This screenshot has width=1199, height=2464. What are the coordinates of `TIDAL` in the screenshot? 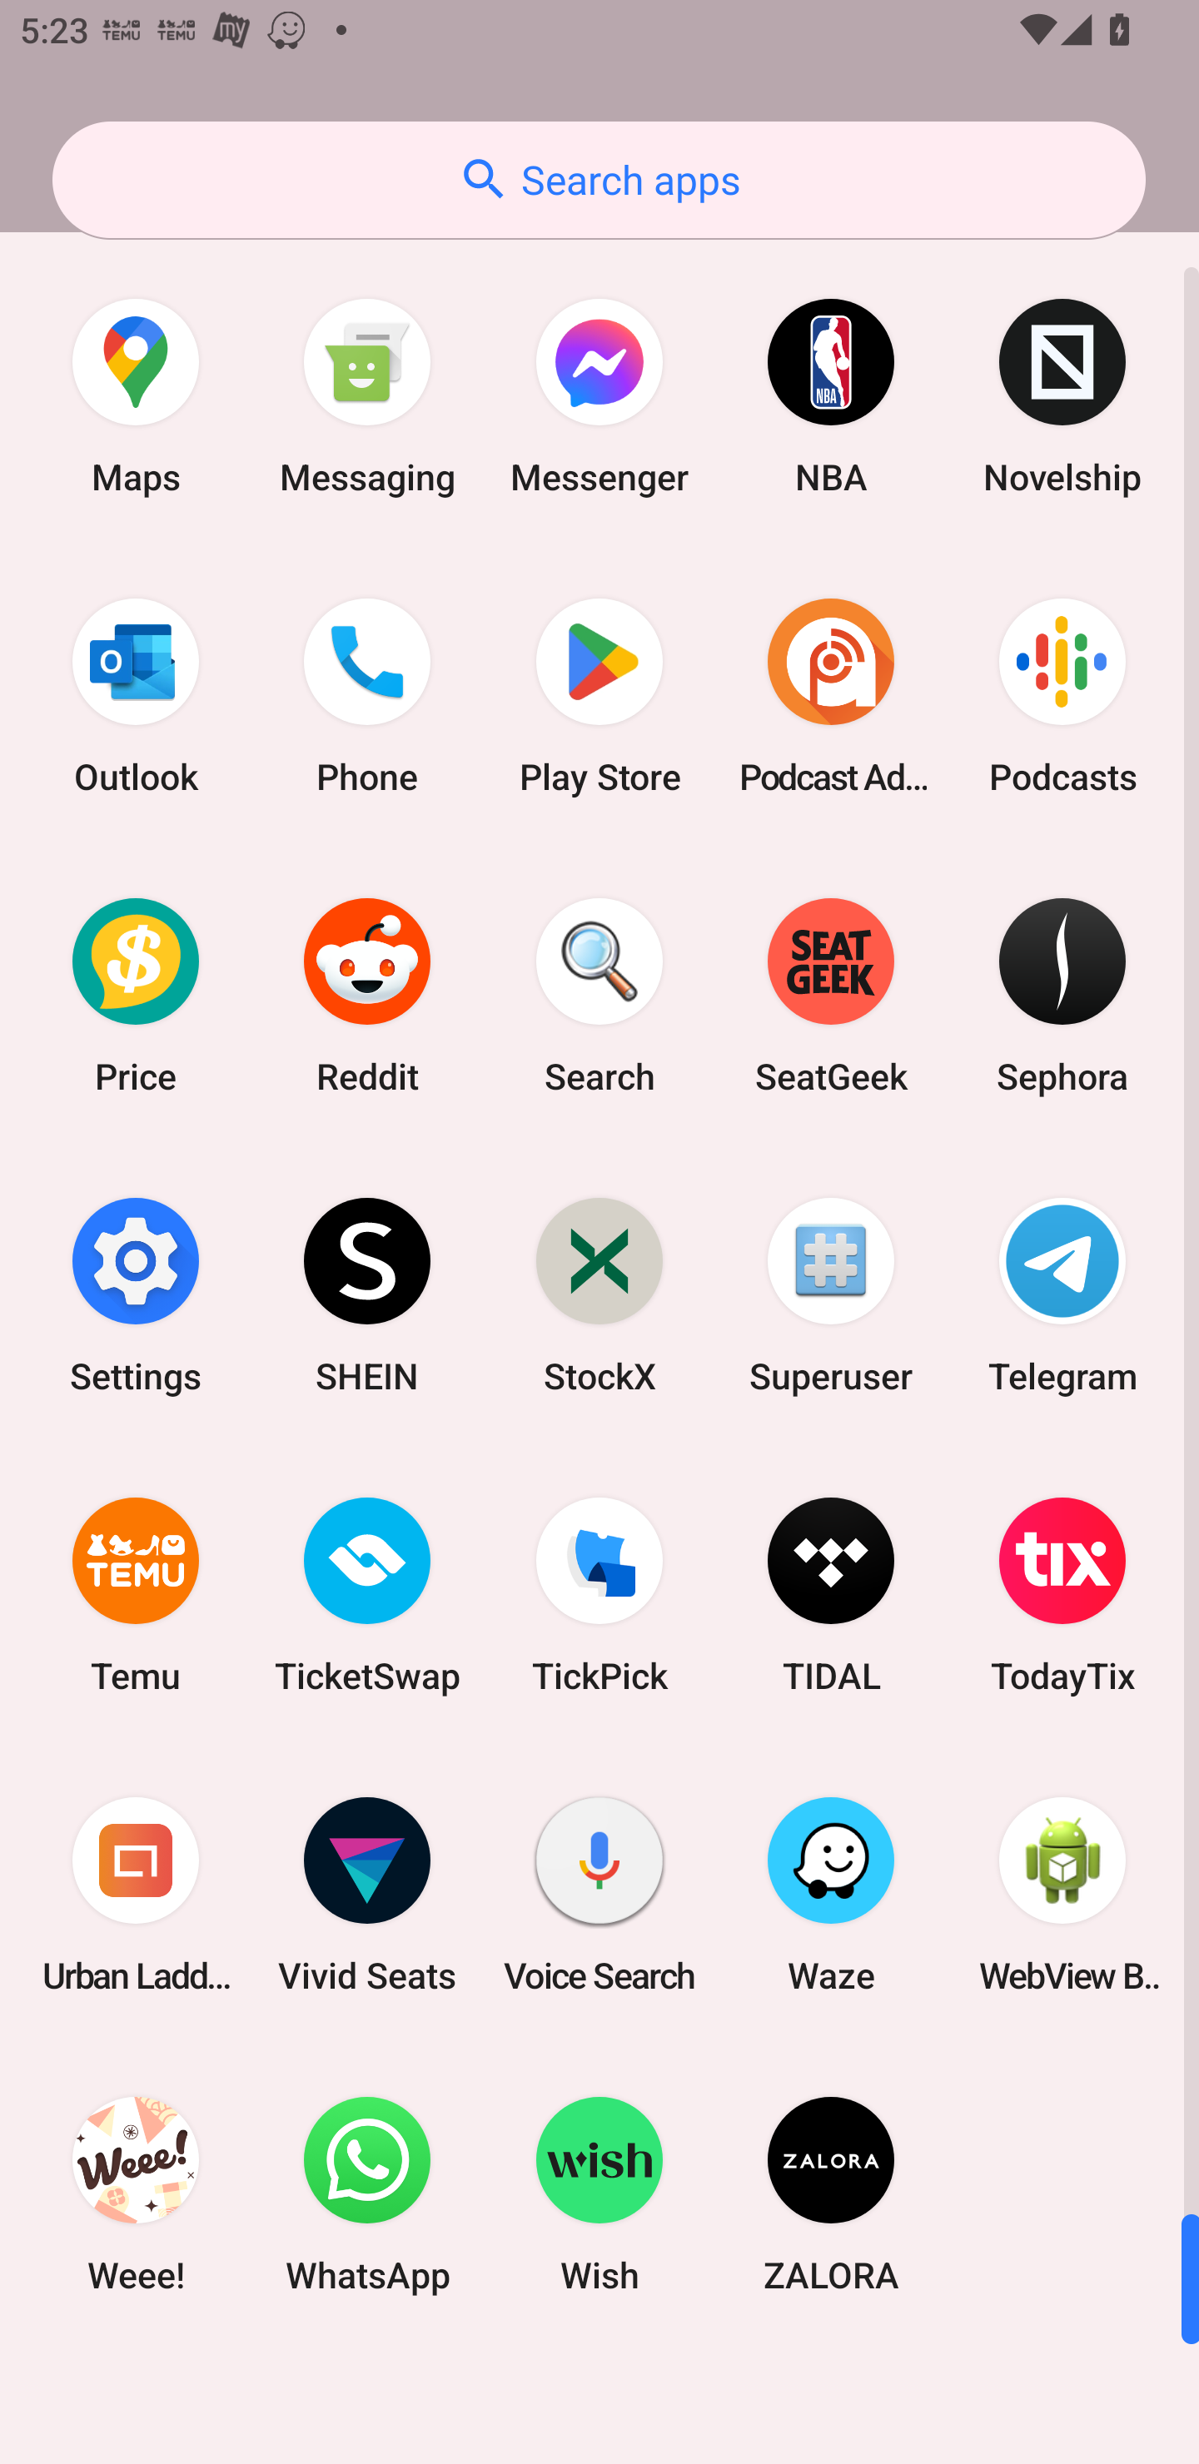 It's located at (831, 1593).